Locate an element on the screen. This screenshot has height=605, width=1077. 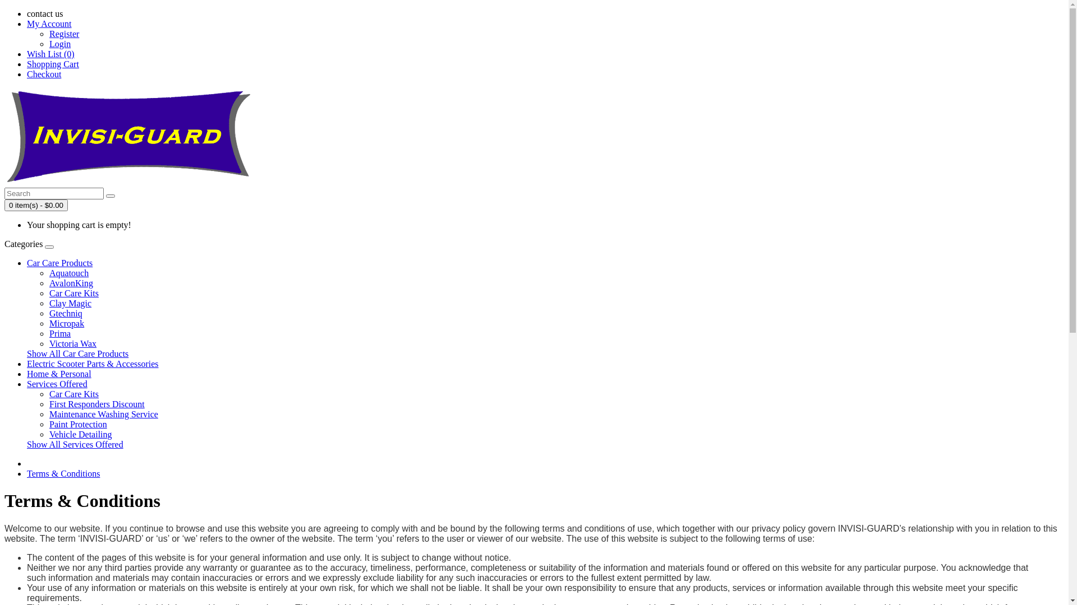
Car Care Products is located at coordinates (59, 263).